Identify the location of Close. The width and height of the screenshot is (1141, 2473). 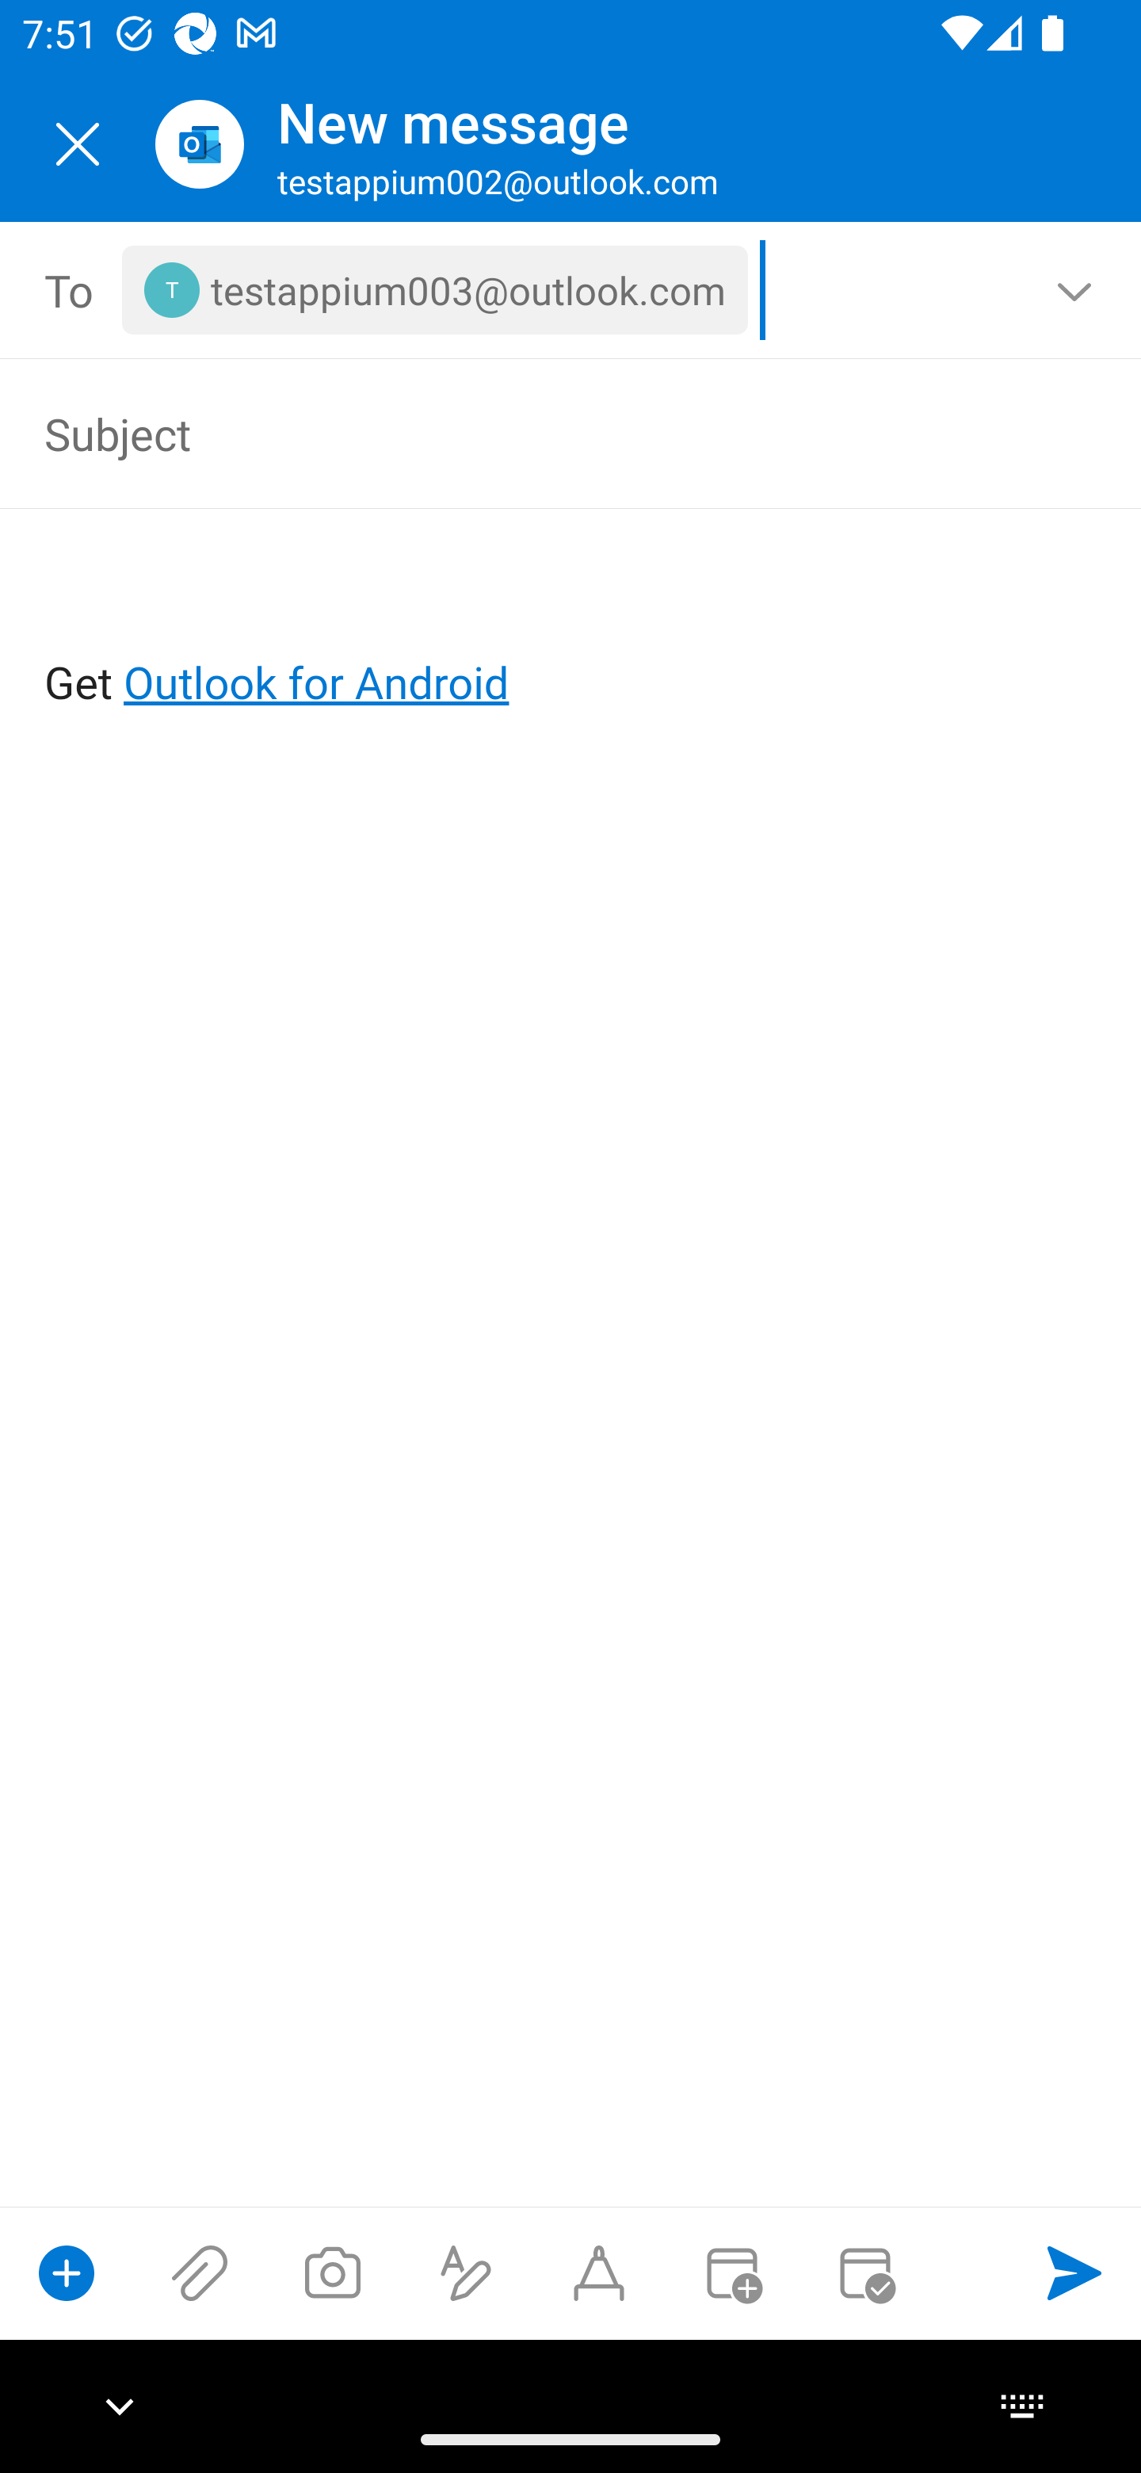
(78, 144).